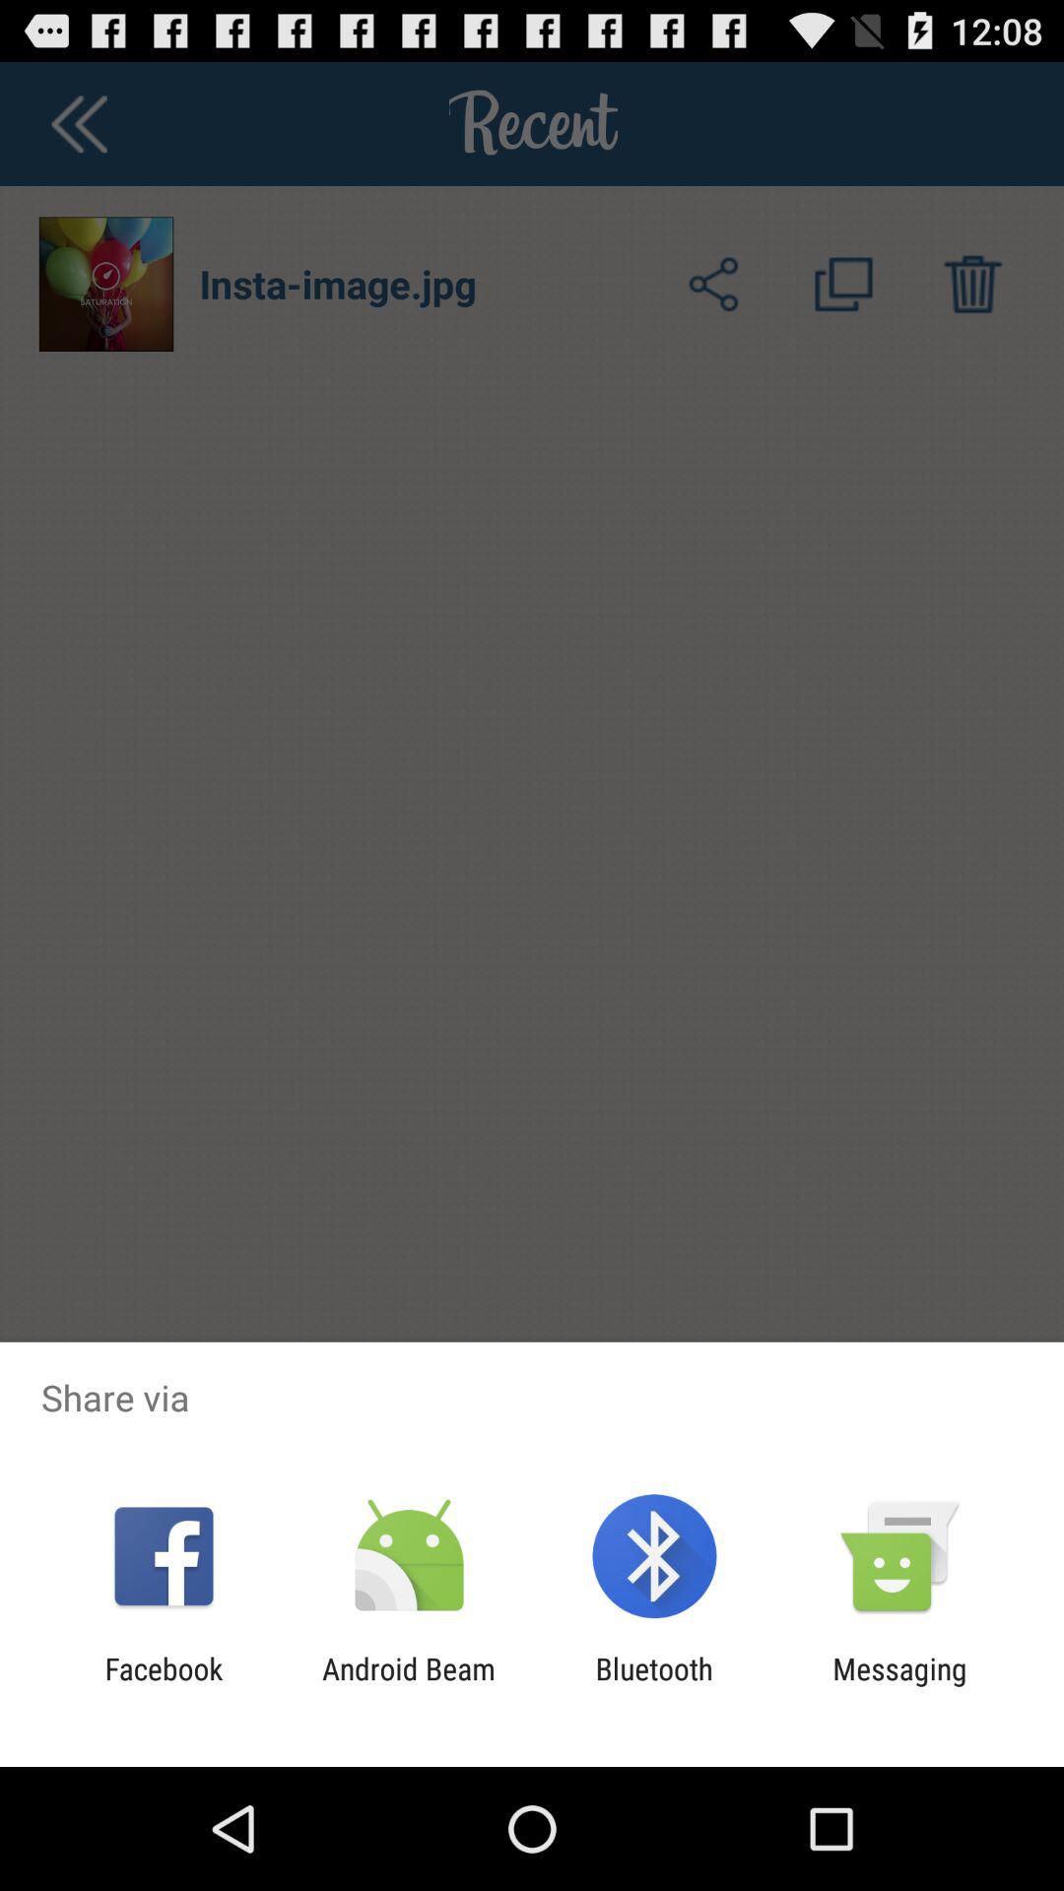 The height and width of the screenshot is (1891, 1064). I want to click on press item next to the bluetooth app, so click(408, 1686).